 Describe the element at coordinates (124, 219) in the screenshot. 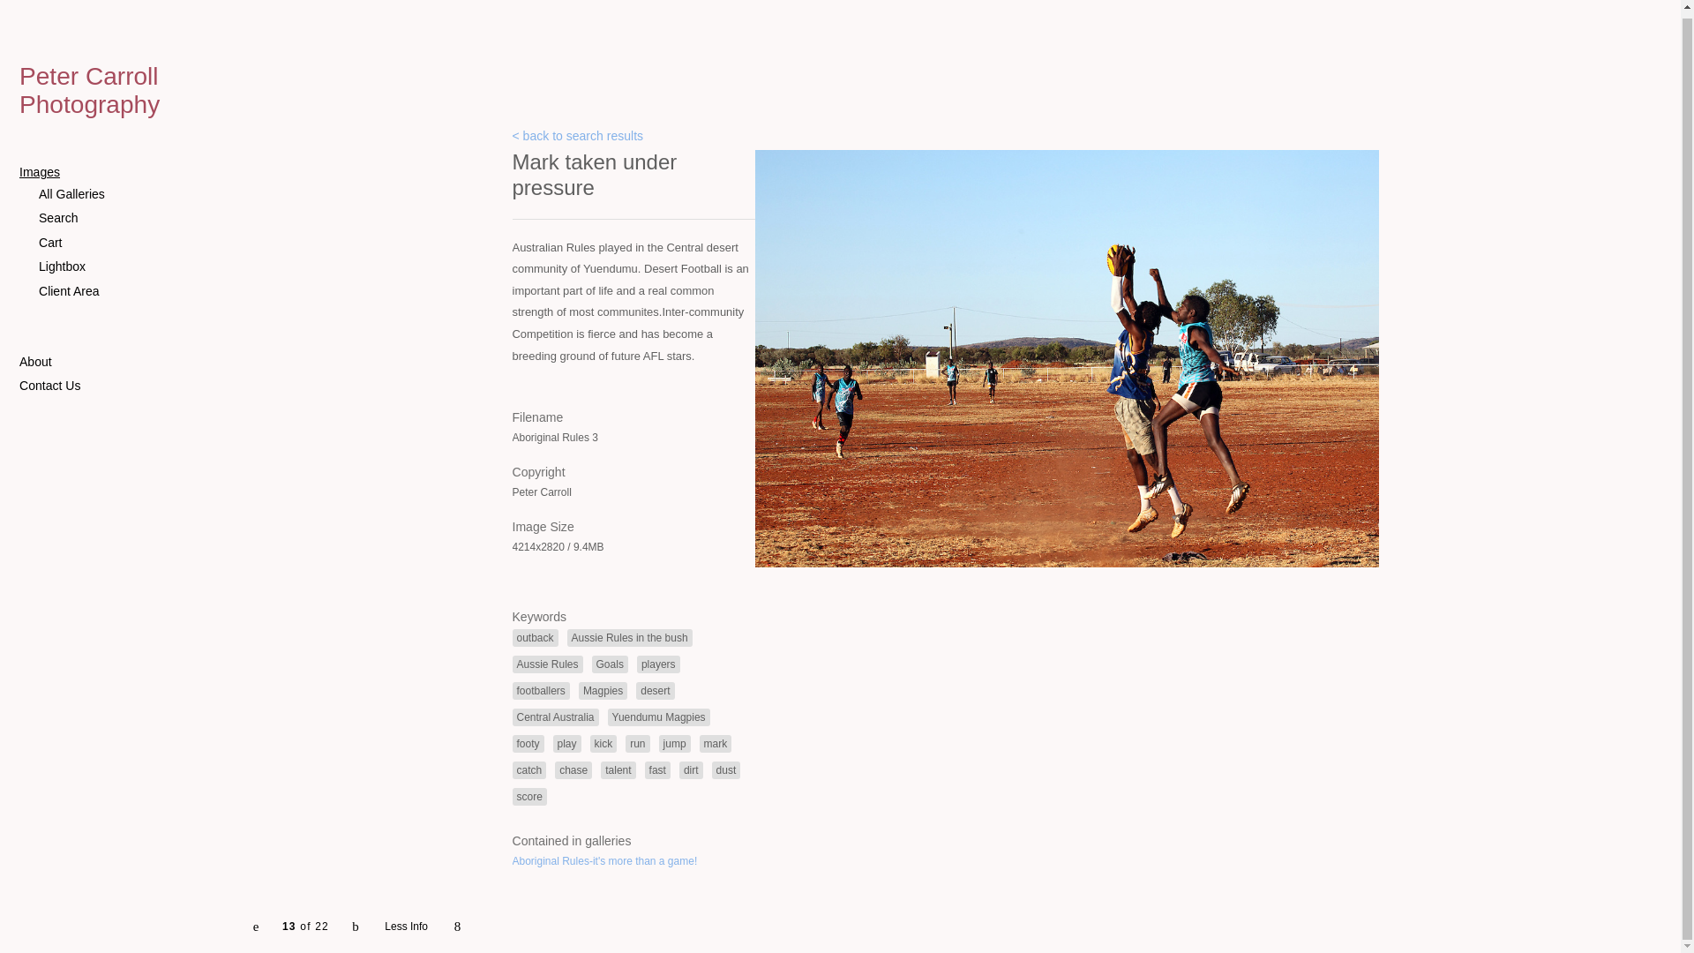

I see `Search` at that location.